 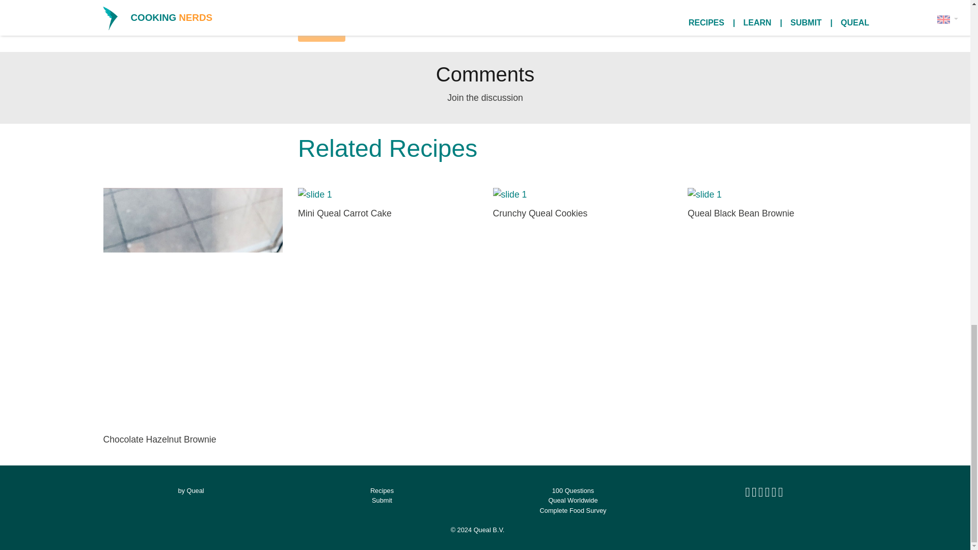 What do you see at coordinates (573, 500) in the screenshot?
I see `Queal Worldwide` at bounding box center [573, 500].